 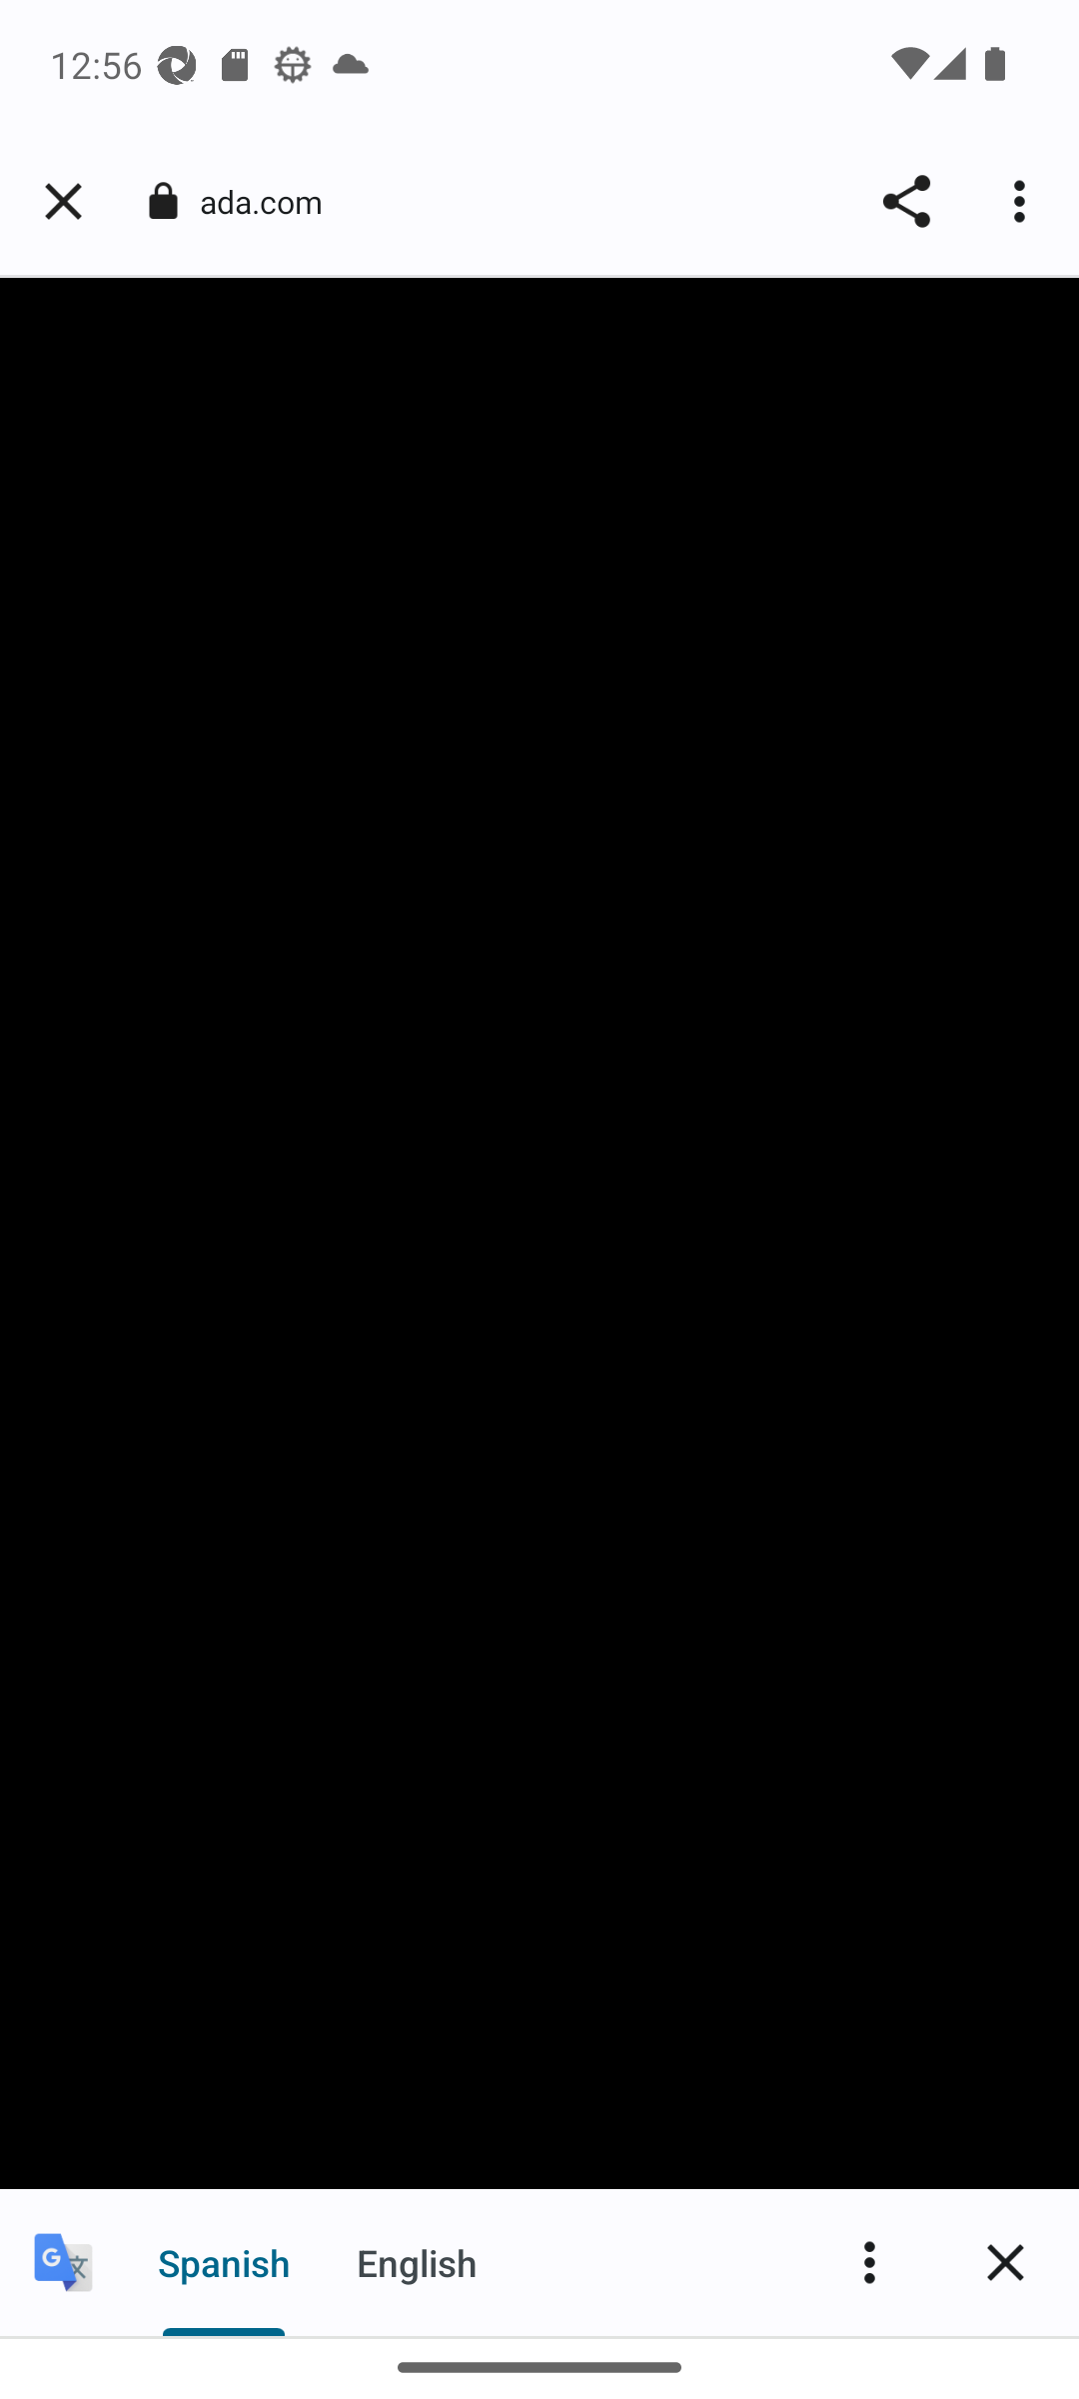 I want to click on More options, so click(x=1023, y=202).